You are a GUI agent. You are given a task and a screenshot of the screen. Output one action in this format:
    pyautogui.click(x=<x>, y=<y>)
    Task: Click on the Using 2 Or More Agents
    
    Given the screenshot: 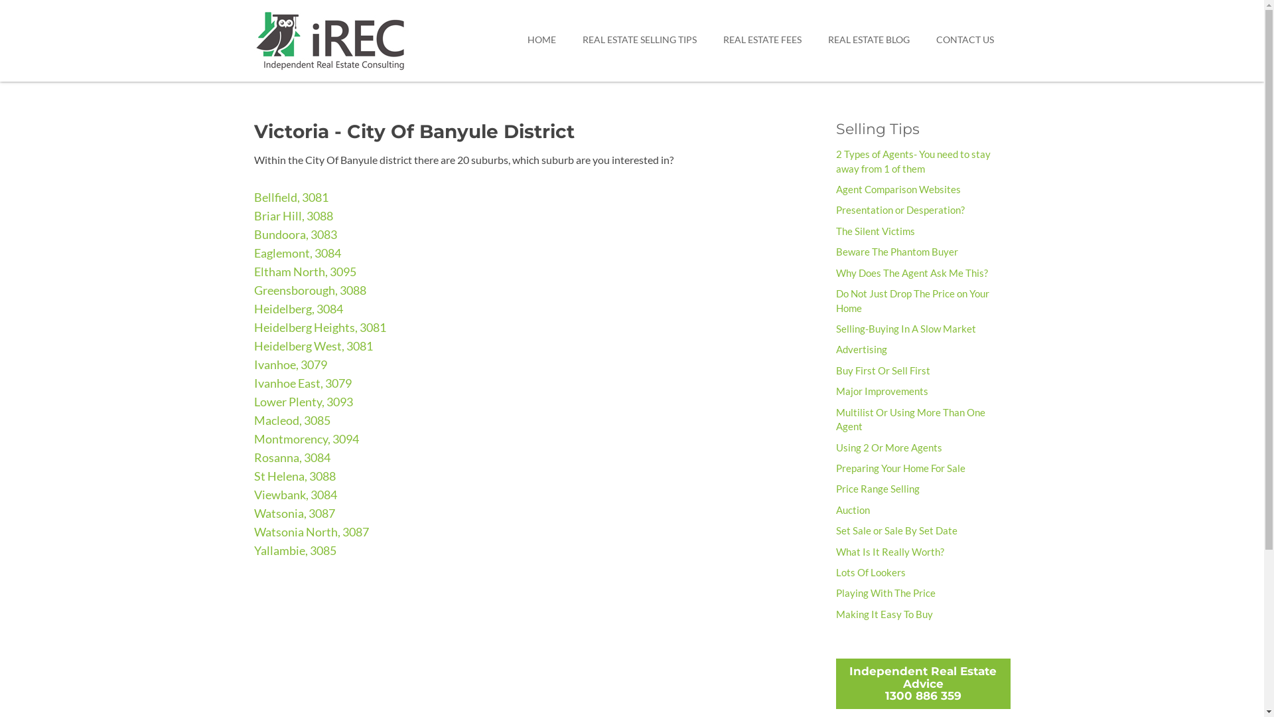 What is the action you would take?
    pyautogui.click(x=889, y=447)
    